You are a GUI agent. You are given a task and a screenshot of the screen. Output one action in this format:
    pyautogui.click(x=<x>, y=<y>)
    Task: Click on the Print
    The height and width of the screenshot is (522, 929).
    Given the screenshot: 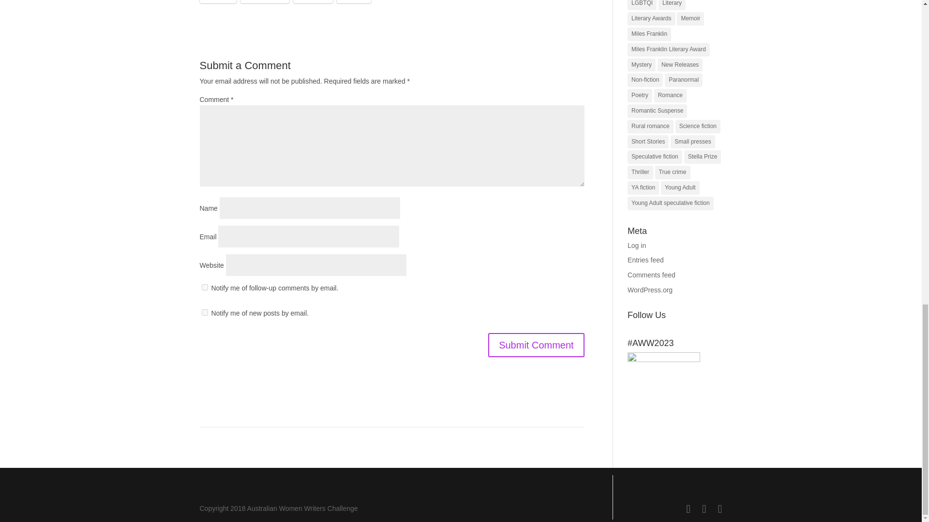 What is the action you would take?
    pyautogui.click(x=353, y=1)
    